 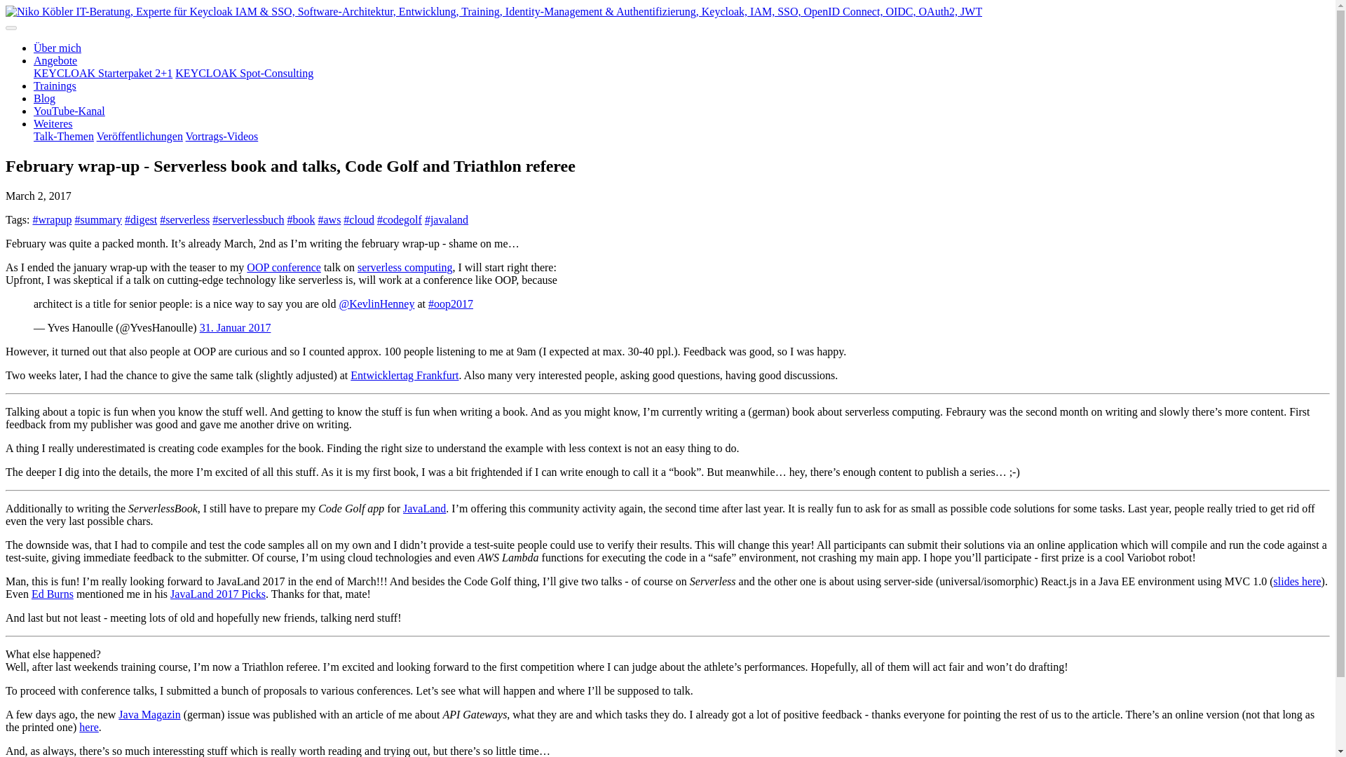 I want to click on Angebote, so click(x=55, y=60).